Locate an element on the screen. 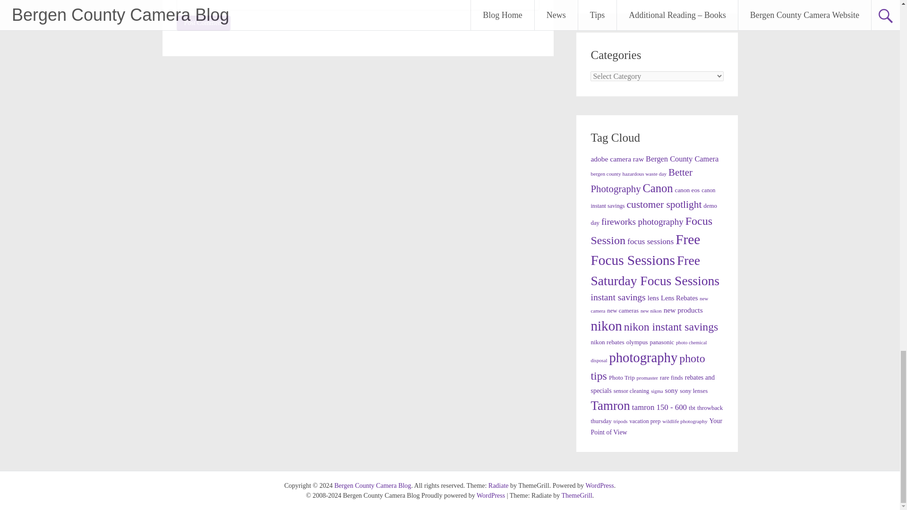  bergen county hazardous waste day is located at coordinates (628, 173).